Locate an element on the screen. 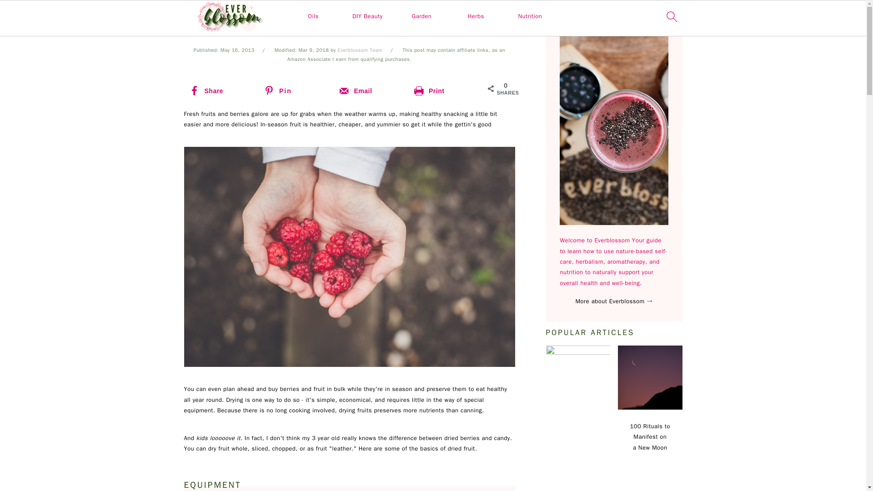 This screenshot has width=873, height=491. Blog is located at coordinates (335, 13).